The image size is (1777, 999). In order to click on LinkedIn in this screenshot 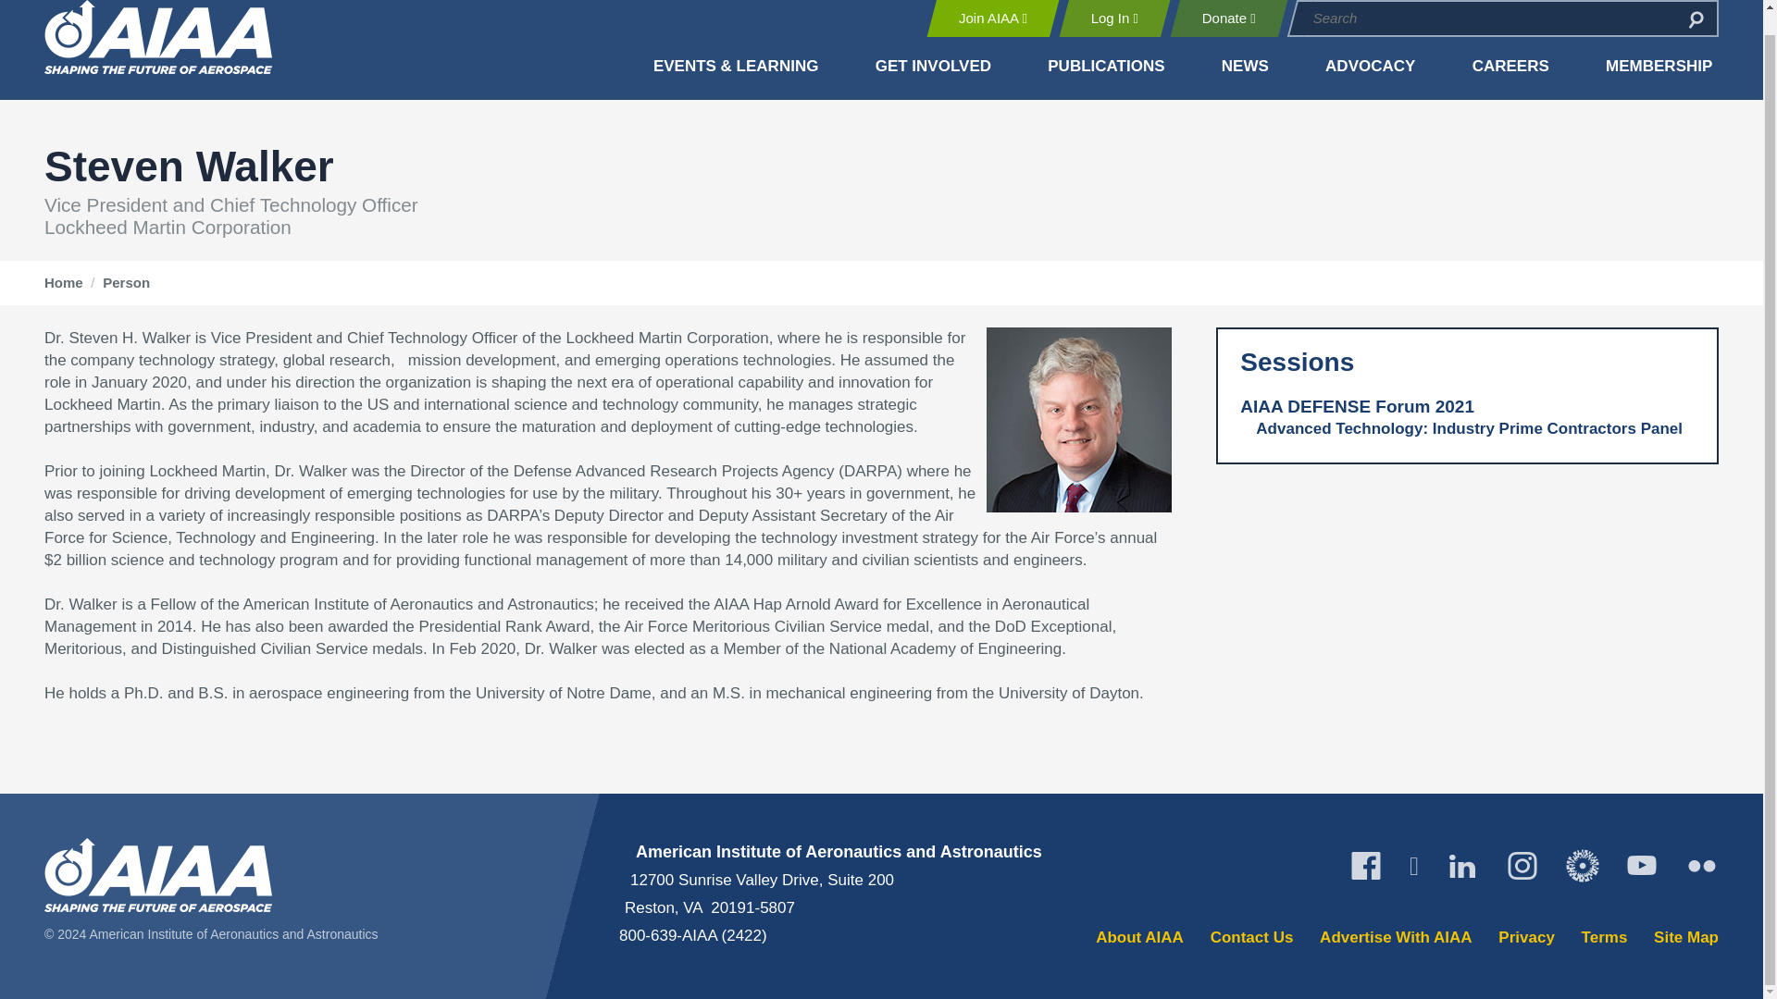, I will do `click(1462, 866)`.